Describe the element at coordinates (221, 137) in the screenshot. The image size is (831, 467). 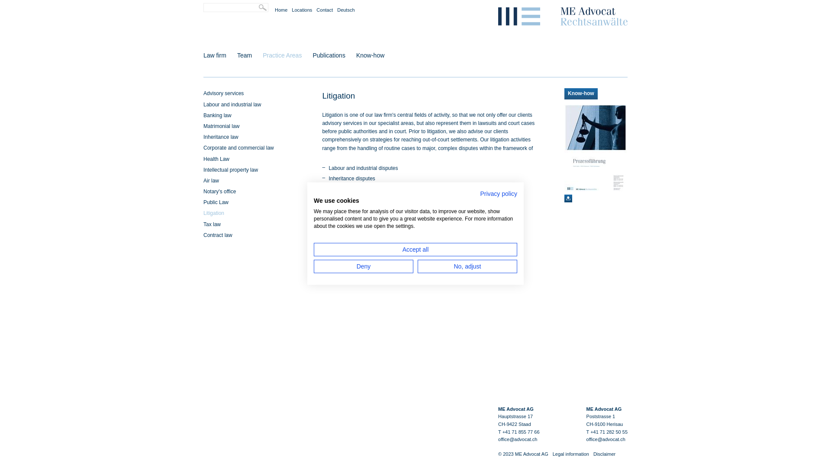
I see `Inheritance law` at that location.